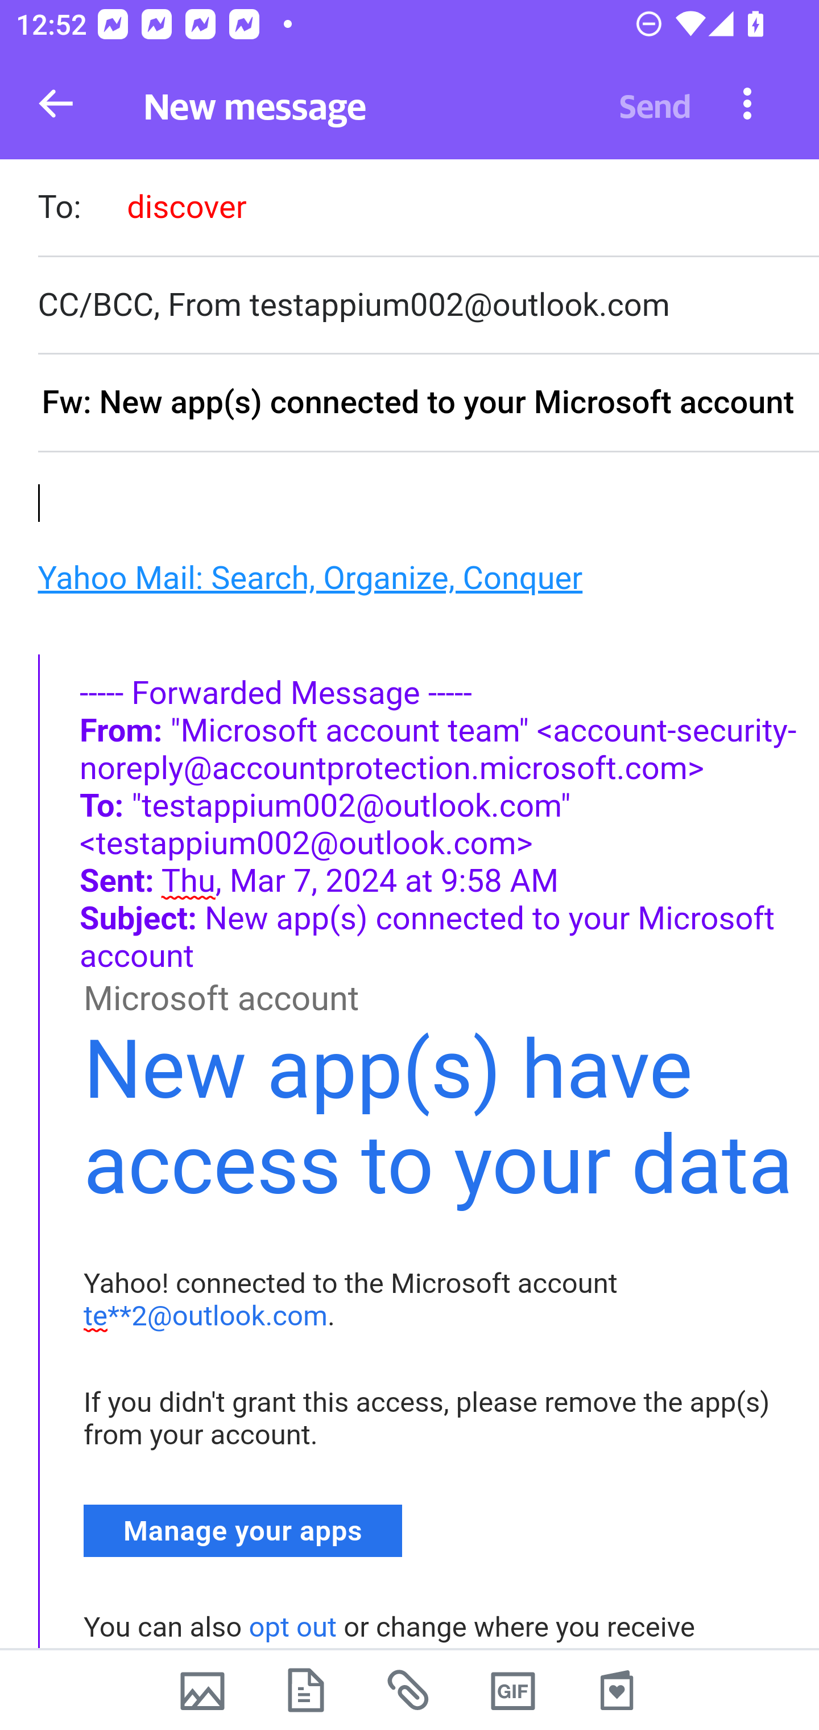 This screenshot has width=819, height=1730. Describe the element at coordinates (306, 1690) in the screenshot. I see `Device files` at that location.